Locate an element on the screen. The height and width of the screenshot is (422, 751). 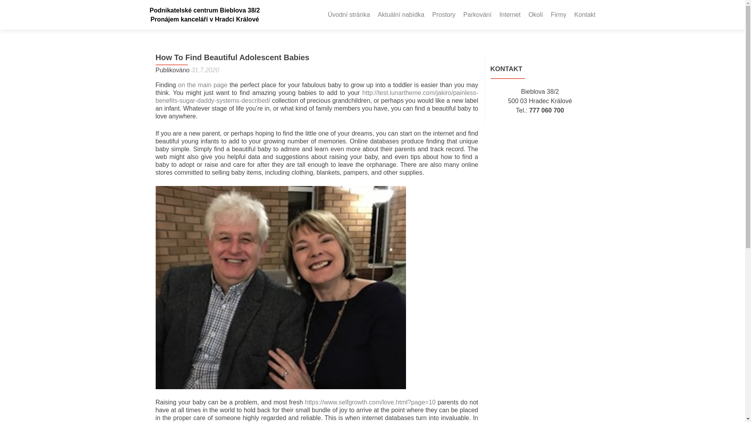
Kontakt is located at coordinates (585, 15).